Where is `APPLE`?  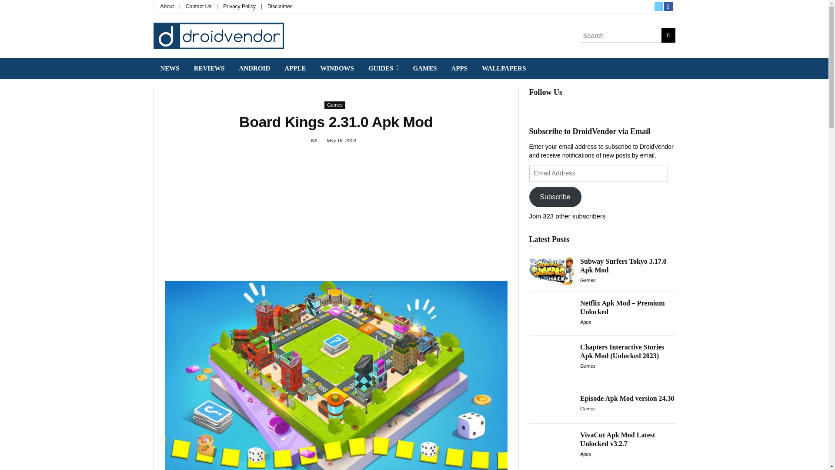 APPLE is located at coordinates (295, 68).